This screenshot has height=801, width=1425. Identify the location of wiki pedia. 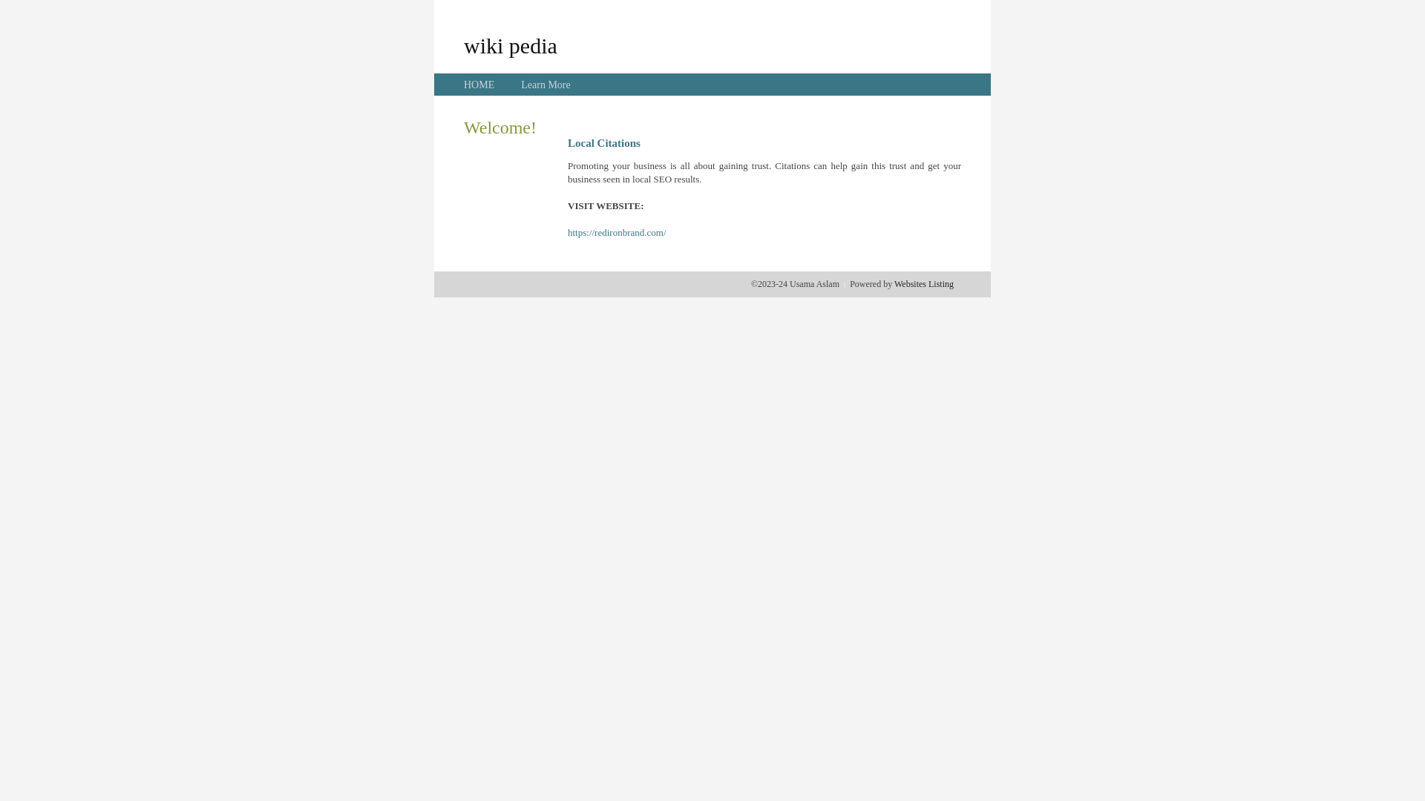
(511, 45).